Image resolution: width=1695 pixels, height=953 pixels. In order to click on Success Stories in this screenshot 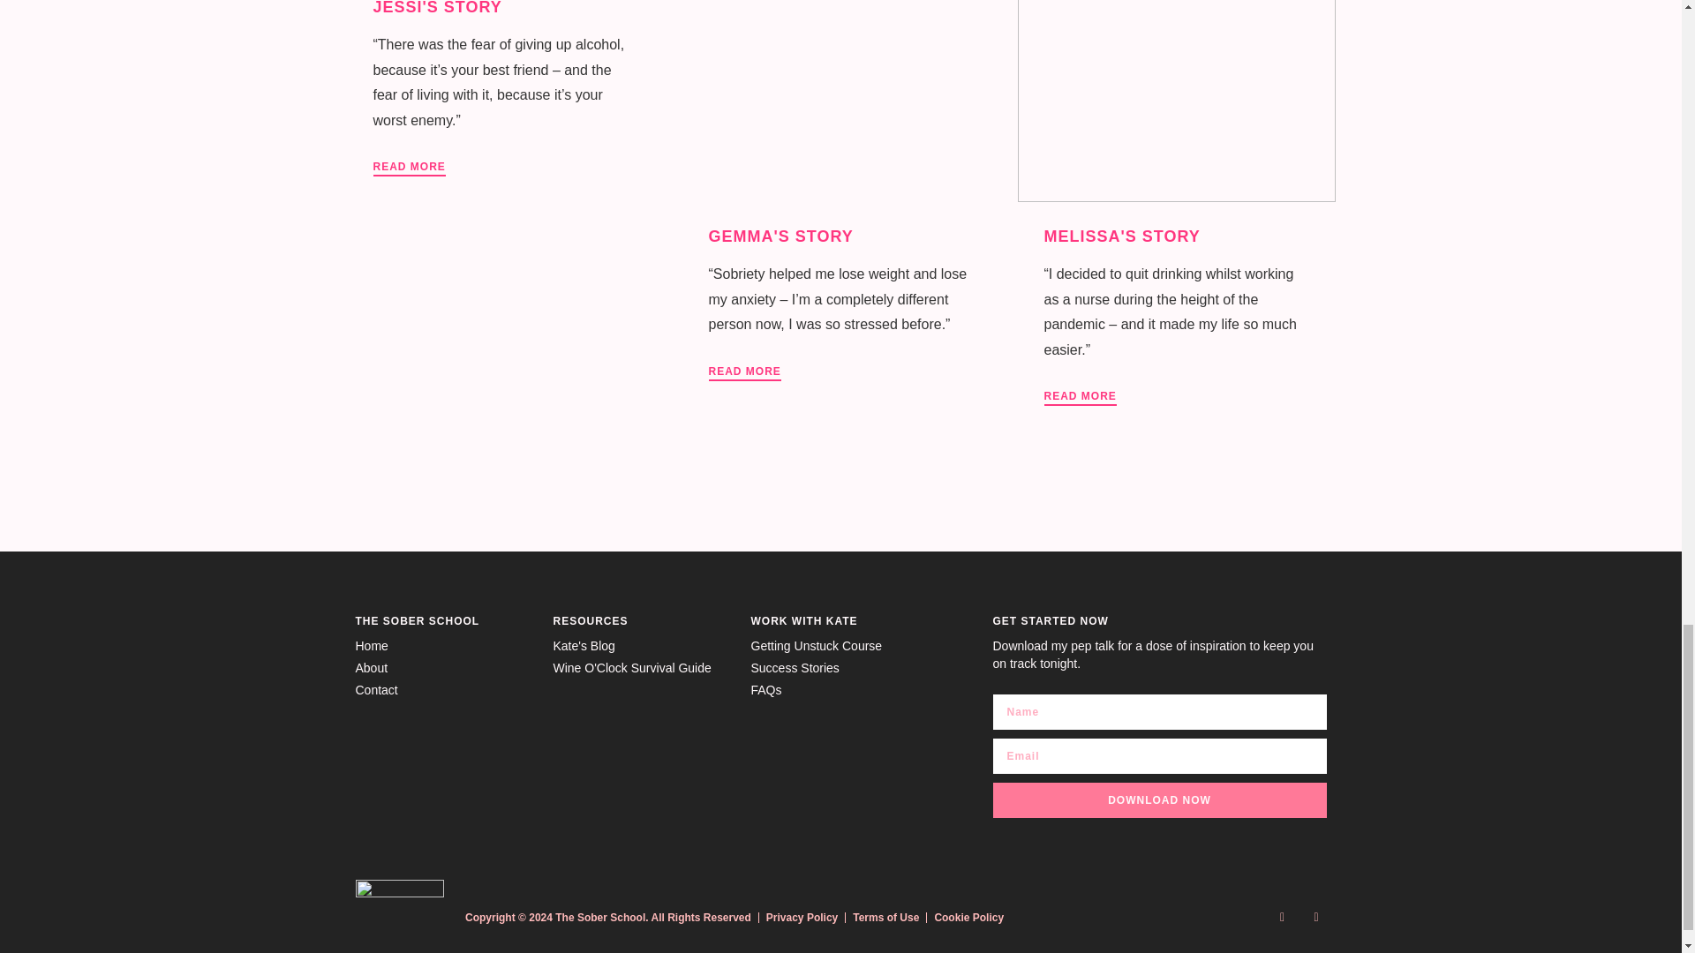, I will do `click(840, 669)`.